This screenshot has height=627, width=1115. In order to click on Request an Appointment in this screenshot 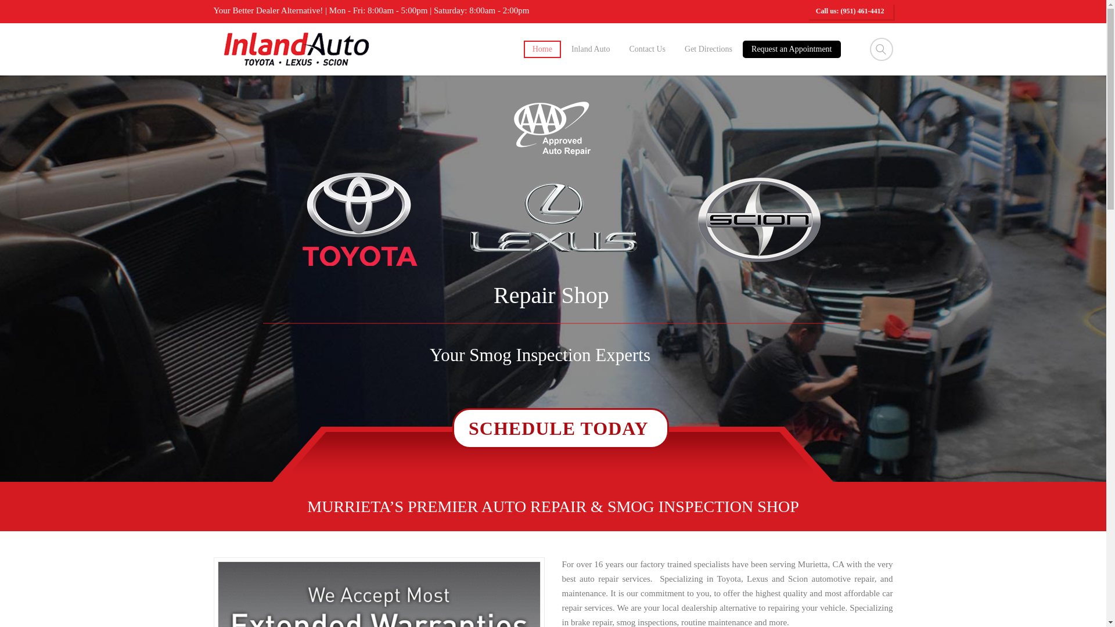, I will do `click(791, 49)`.